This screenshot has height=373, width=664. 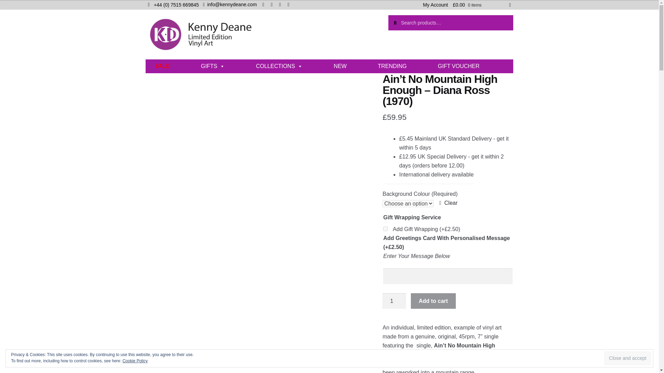 What do you see at coordinates (481, 5) in the screenshot?
I see `View your shopping basket` at bounding box center [481, 5].